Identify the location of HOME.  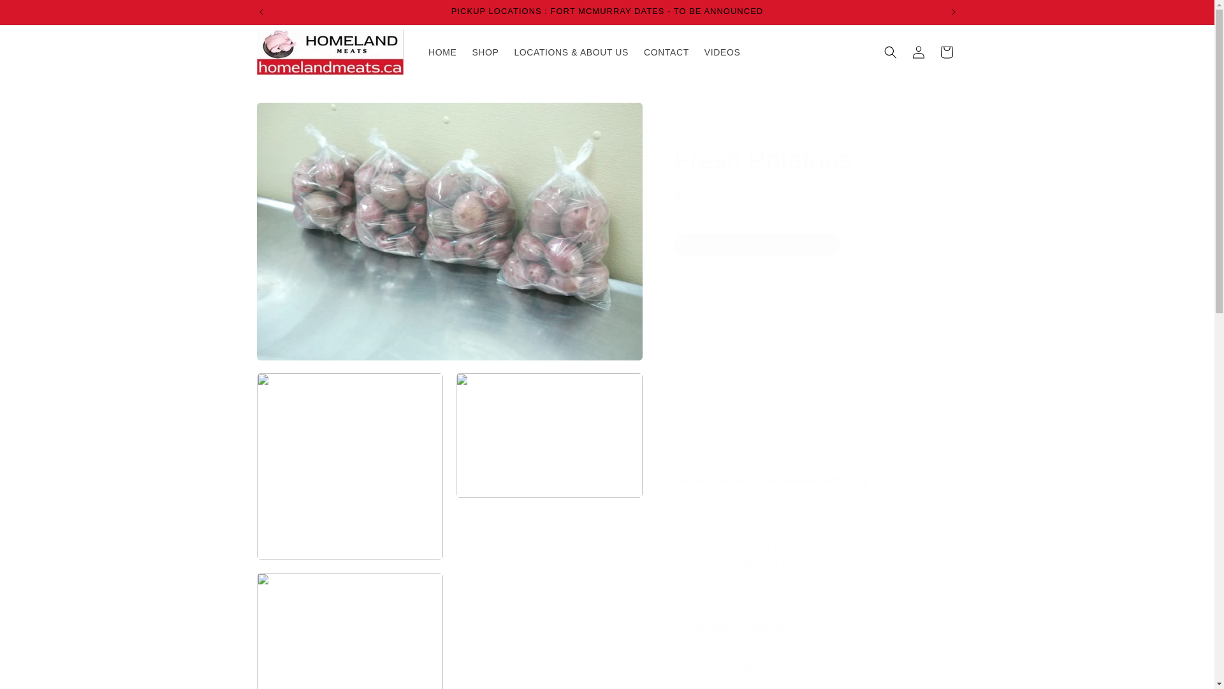
(442, 52).